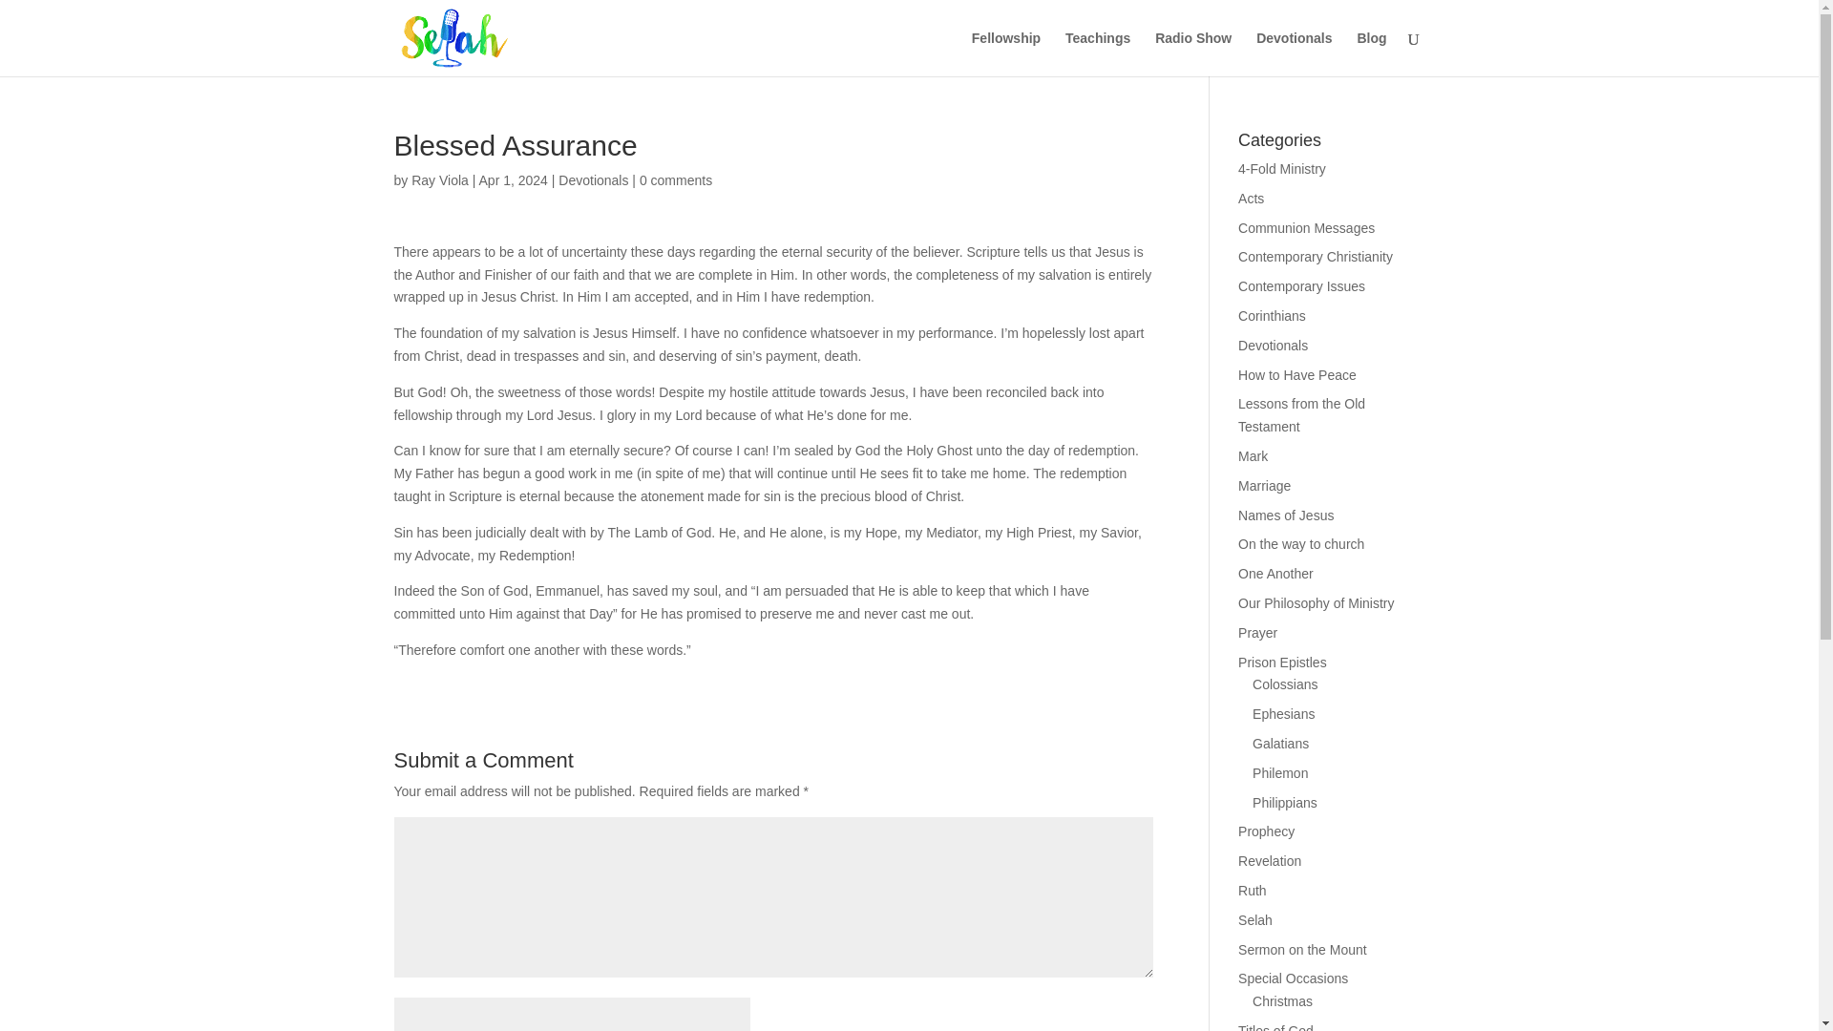  I want to click on Communion Messages, so click(1306, 228).